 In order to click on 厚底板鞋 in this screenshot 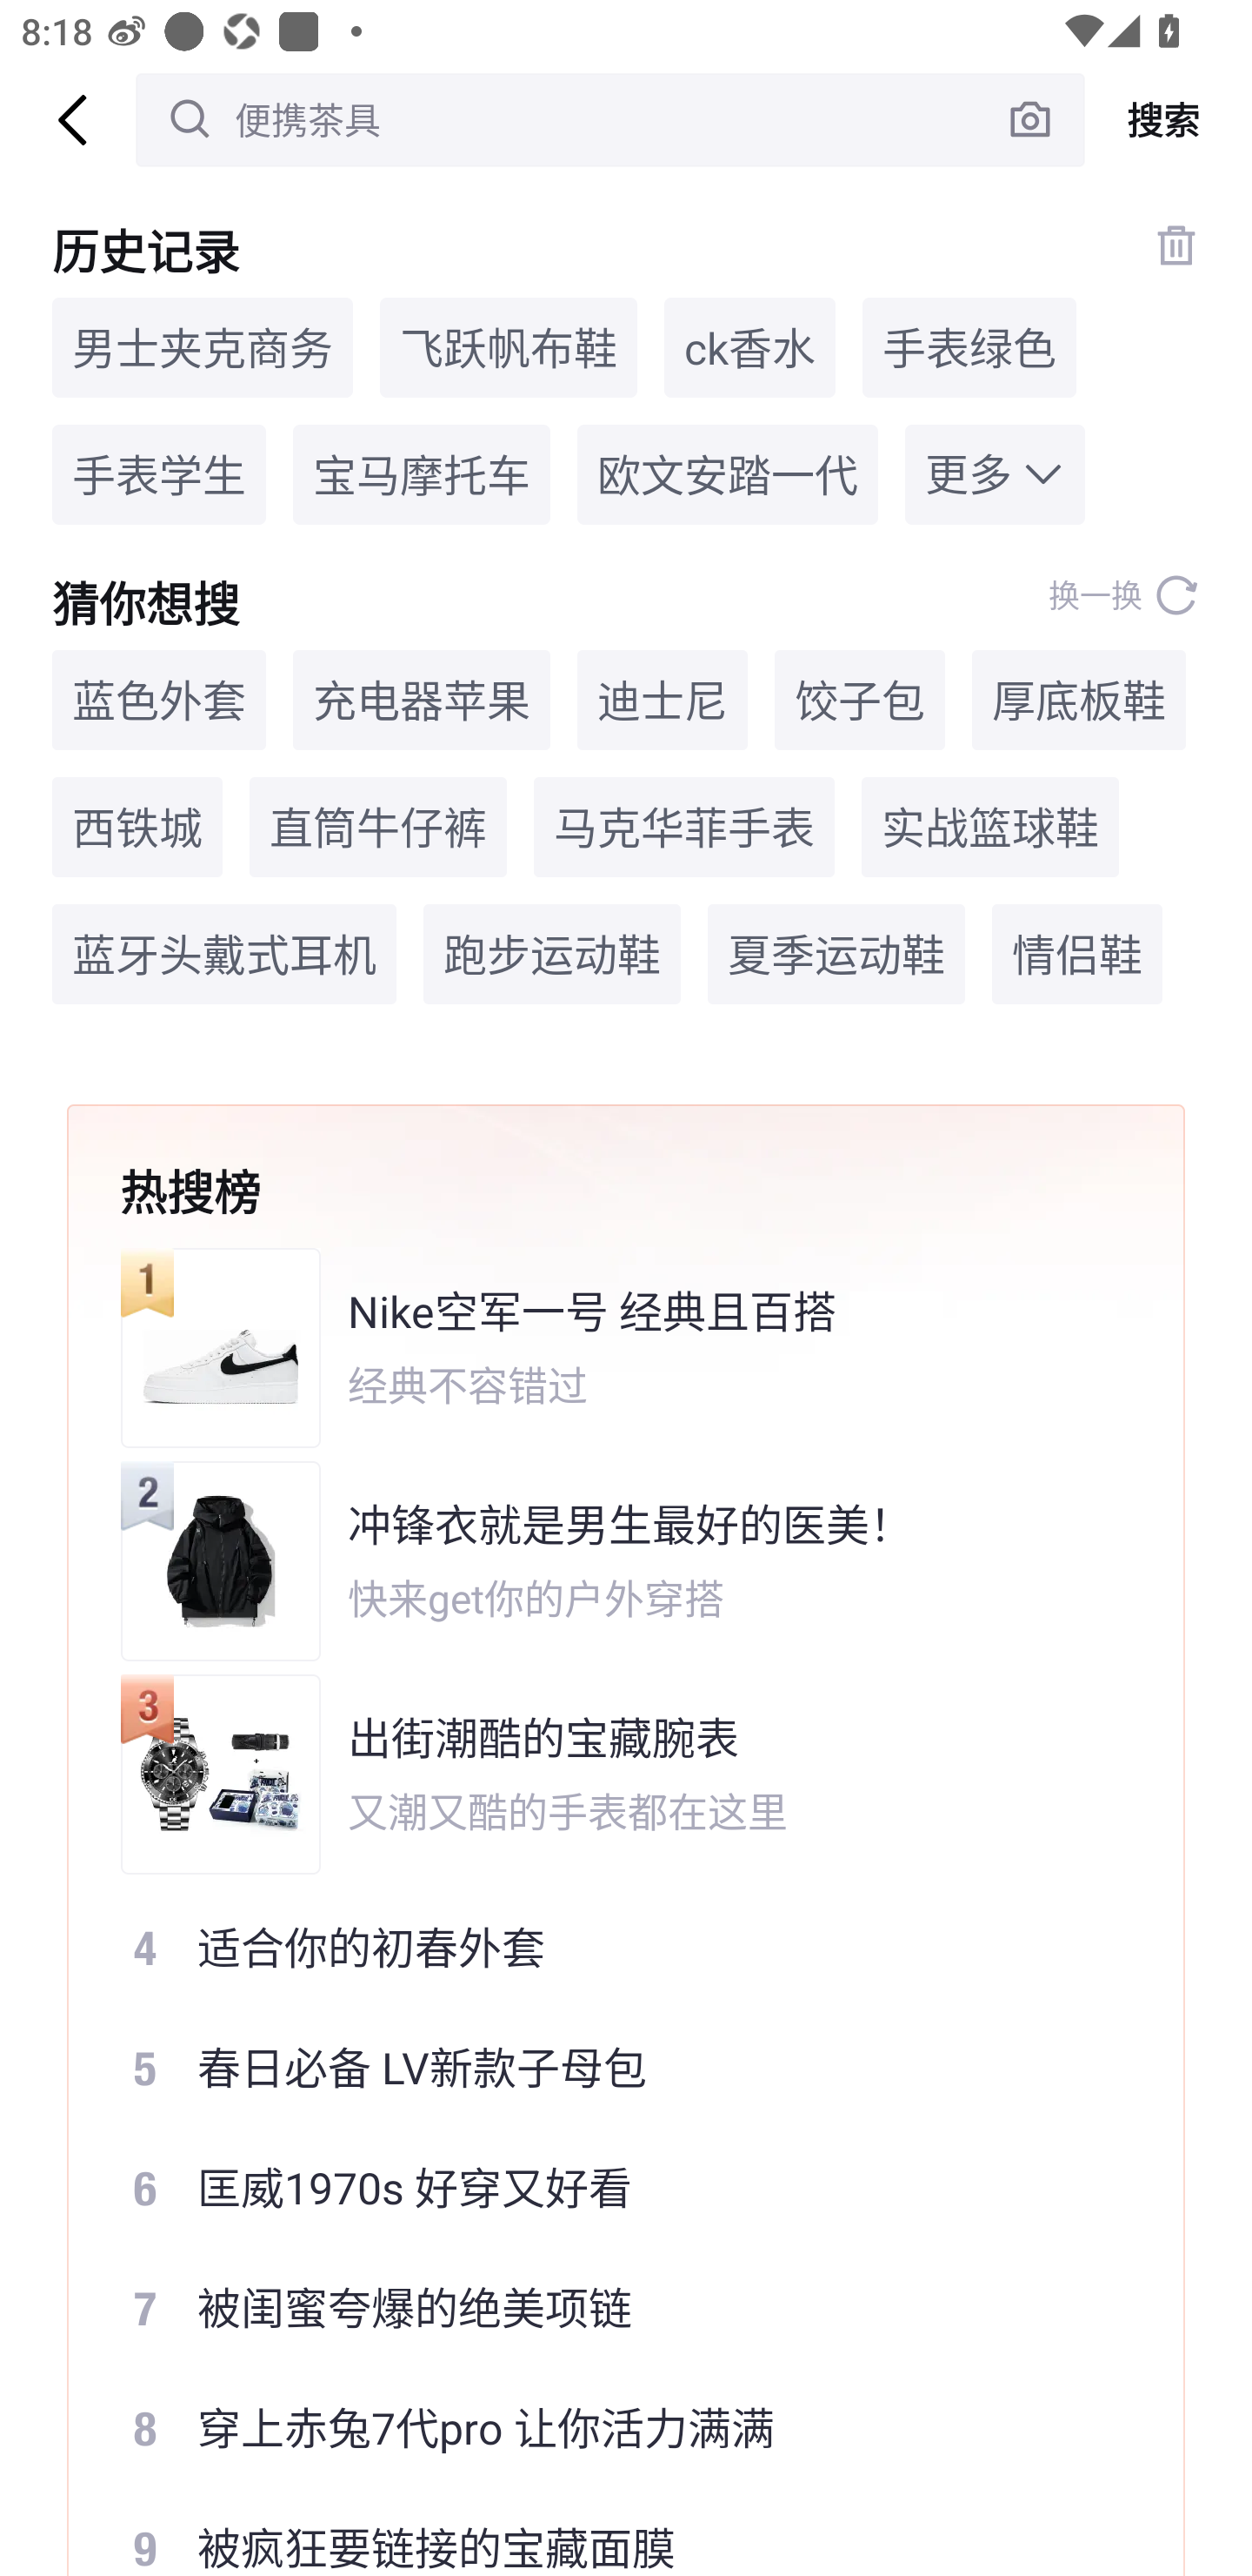, I will do `click(1078, 699)`.